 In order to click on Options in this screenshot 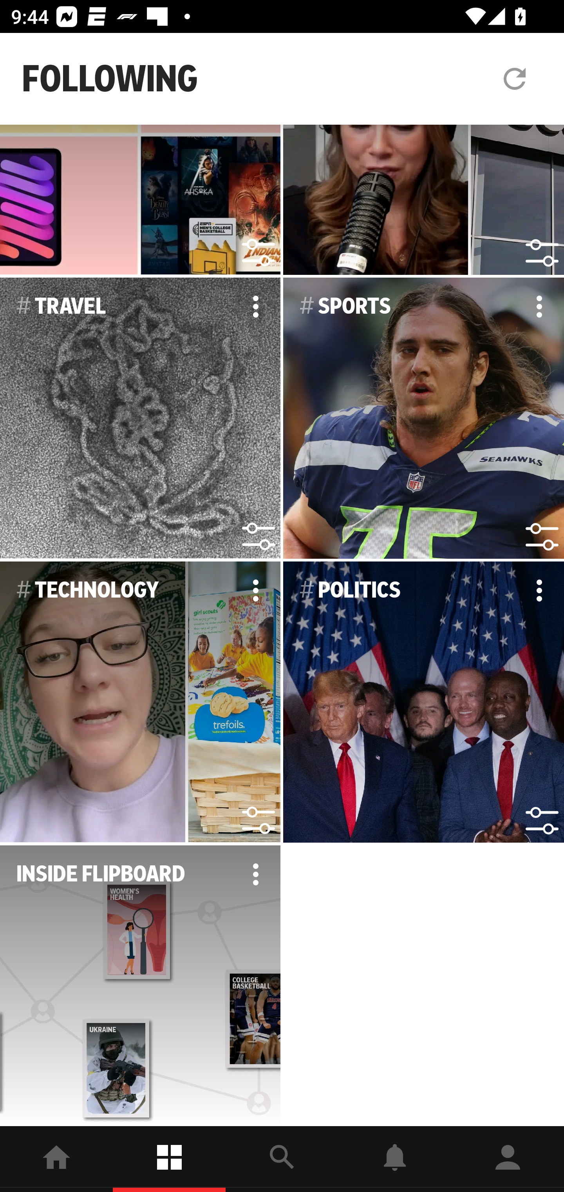, I will do `click(255, 874)`.